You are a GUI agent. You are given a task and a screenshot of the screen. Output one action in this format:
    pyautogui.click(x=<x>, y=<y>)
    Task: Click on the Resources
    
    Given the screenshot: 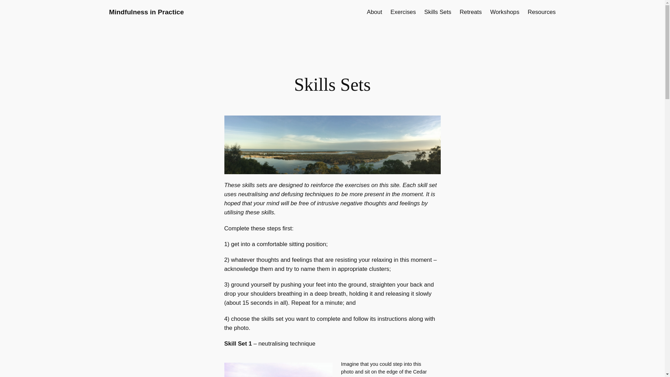 What is the action you would take?
    pyautogui.click(x=542, y=12)
    